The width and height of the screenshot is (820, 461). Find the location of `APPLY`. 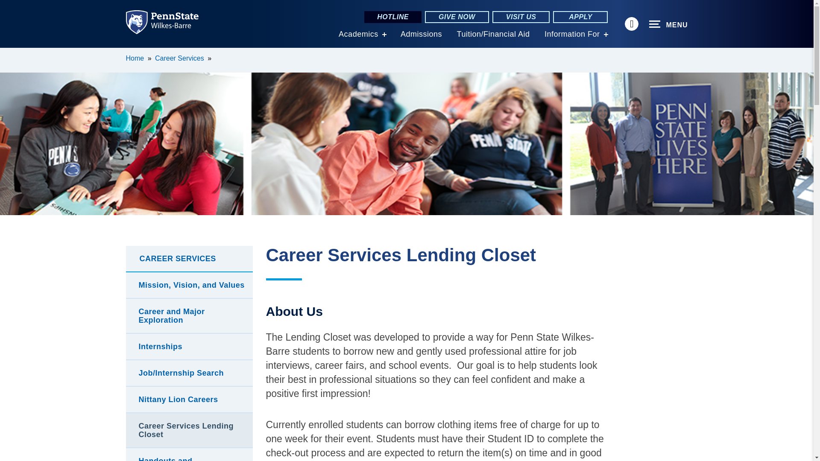

APPLY is located at coordinates (580, 17).